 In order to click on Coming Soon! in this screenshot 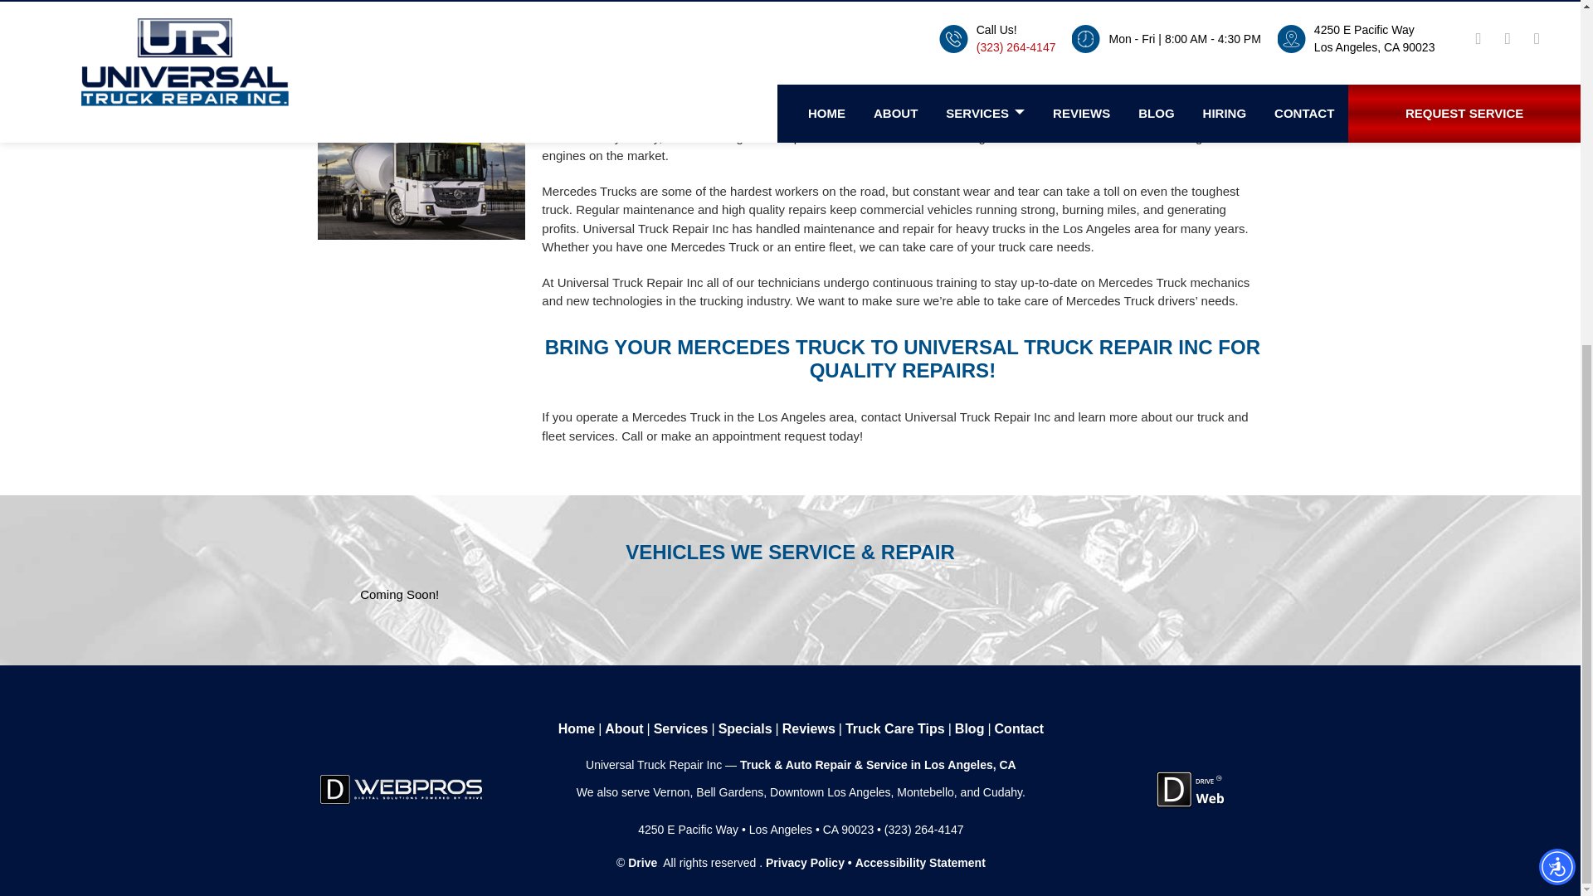, I will do `click(399, 594)`.